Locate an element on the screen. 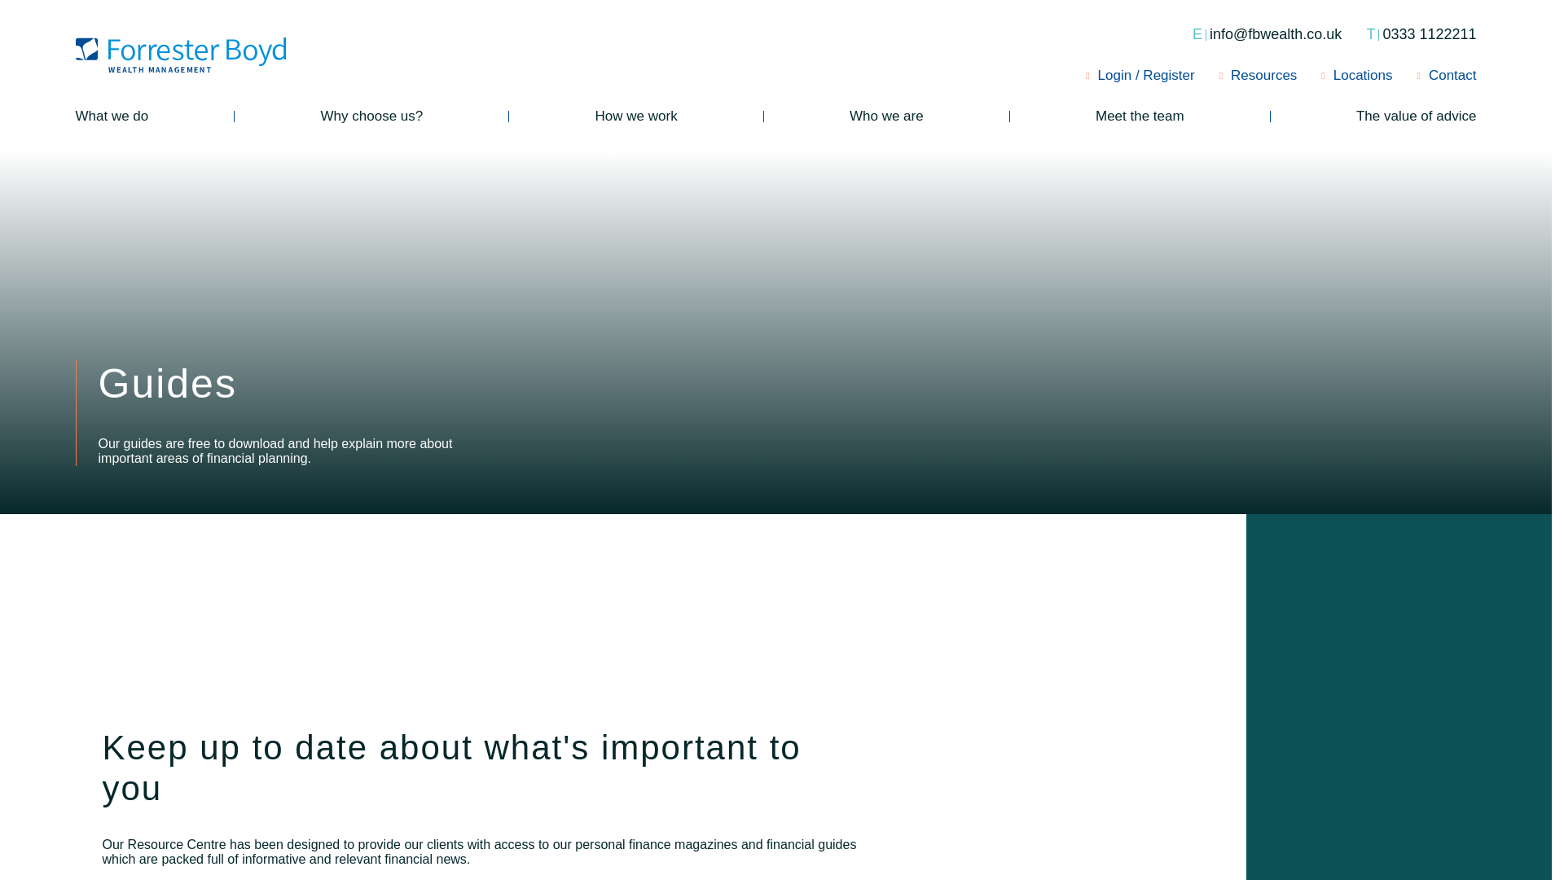  The value of advice is located at coordinates (1416, 116).